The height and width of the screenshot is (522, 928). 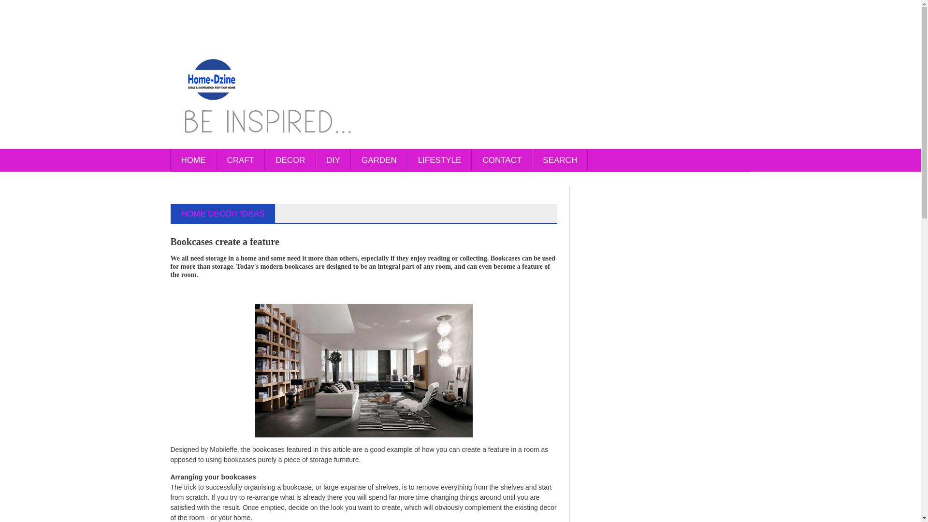 I want to click on CONTACT, so click(x=502, y=160).